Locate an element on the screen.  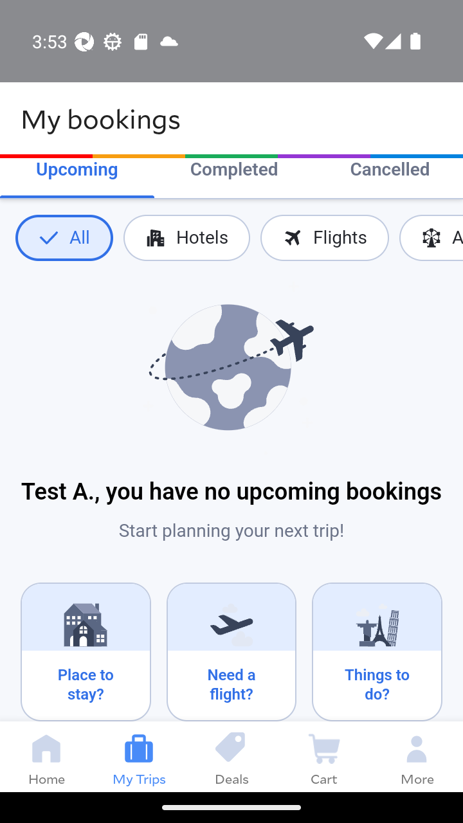
My Trips is located at coordinates (139, 756).